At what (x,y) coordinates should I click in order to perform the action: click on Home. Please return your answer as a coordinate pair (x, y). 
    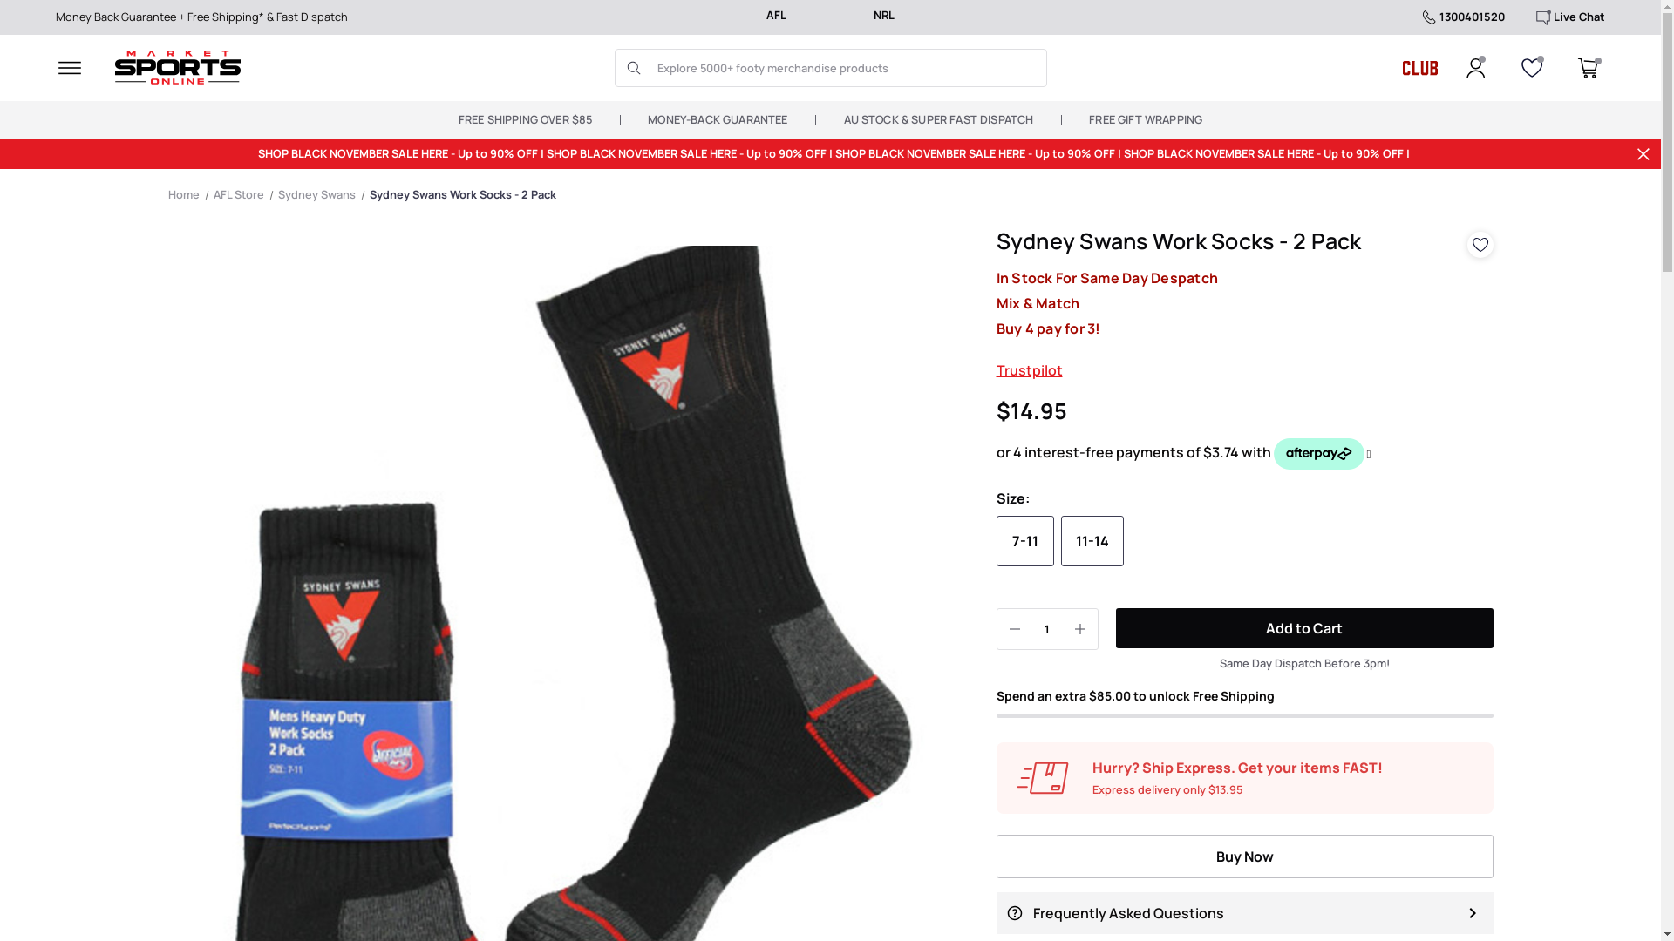
    Looking at the image, I should click on (183, 194).